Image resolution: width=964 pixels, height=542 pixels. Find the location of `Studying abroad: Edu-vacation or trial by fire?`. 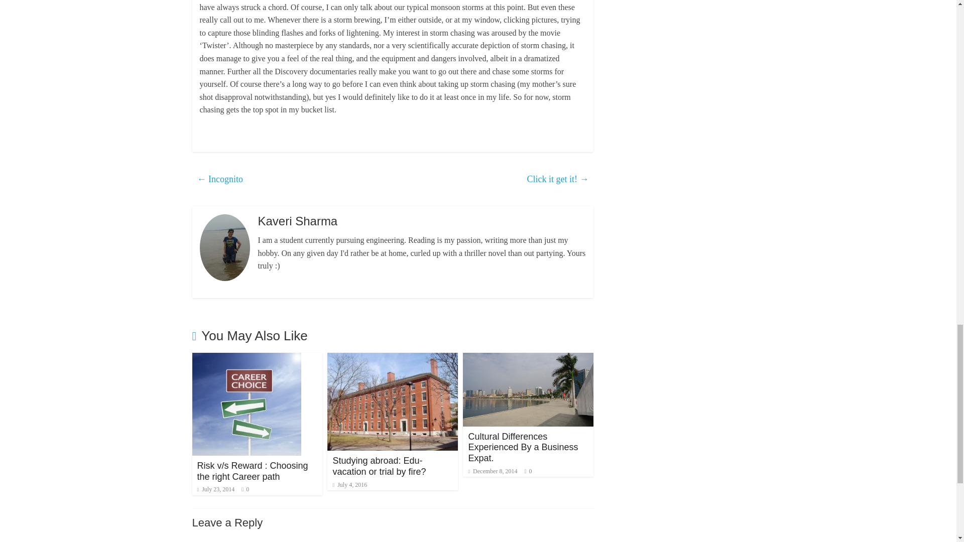

Studying abroad: Edu-vacation or trial by fire? is located at coordinates (379, 466).